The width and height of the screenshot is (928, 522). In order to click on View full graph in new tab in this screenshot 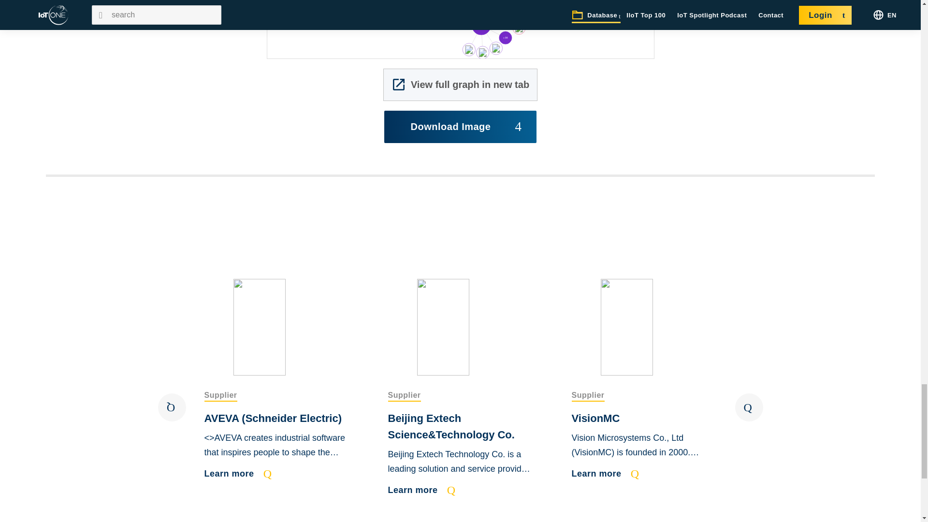, I will do `click(460, 85)`.